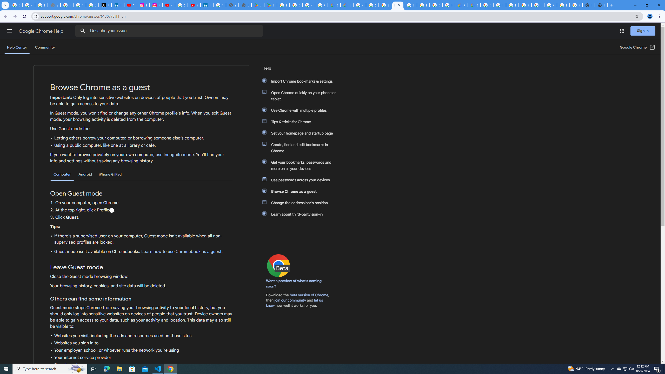 The height and width of the screenshot is (374, 665). Describe the element at coordinates (67, 5) in the screenshot. I see `Privacy Help Center - Policies Help` at that location.